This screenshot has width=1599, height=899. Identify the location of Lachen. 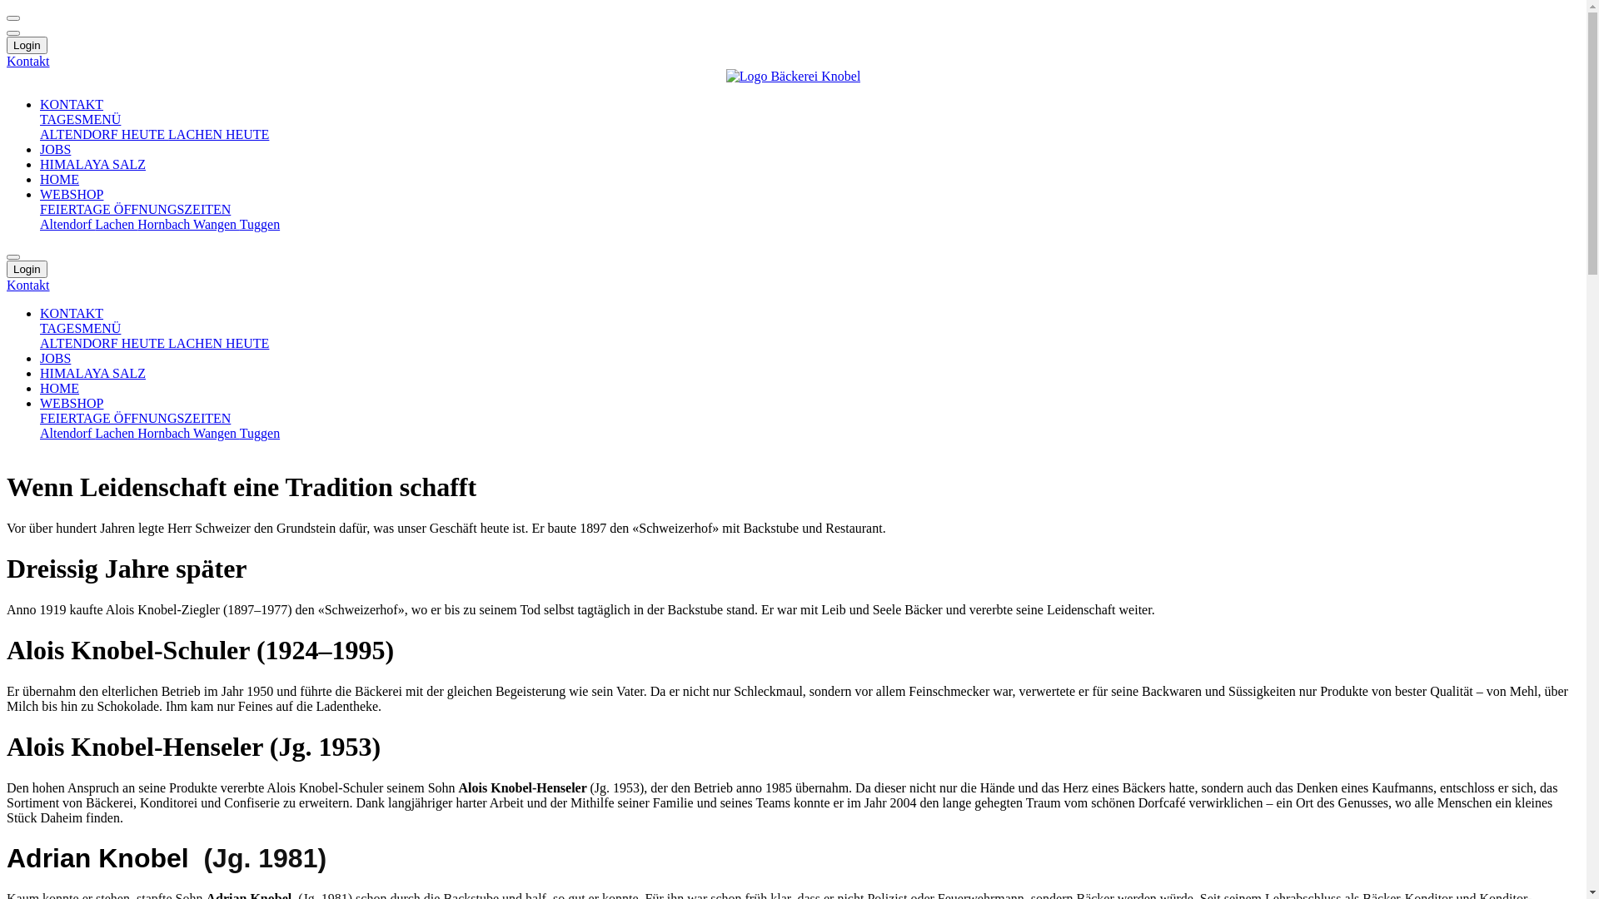
(117, 433).